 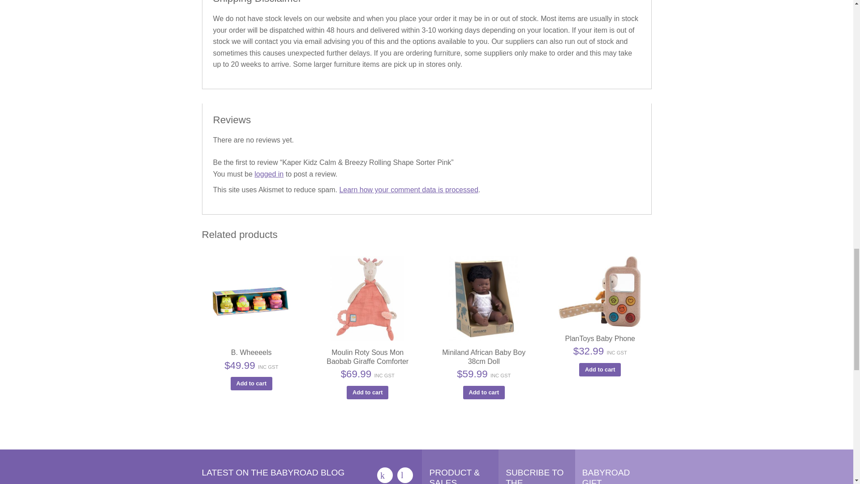 What do you see at coordinates (367, 298) in the screenshot?
I see `Moulin Roty Sous Mon Baobab Giraffe Comforter` at bounding box center [367, 298].